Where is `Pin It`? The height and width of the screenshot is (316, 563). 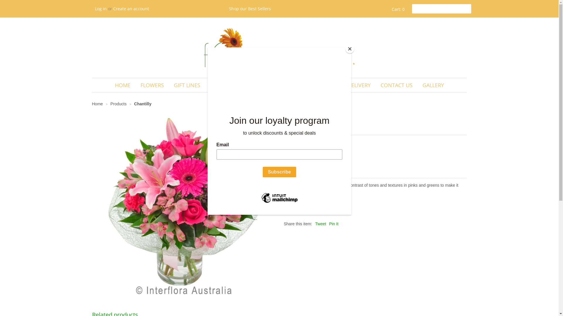 Pin It is located at coordinates (334, 224).